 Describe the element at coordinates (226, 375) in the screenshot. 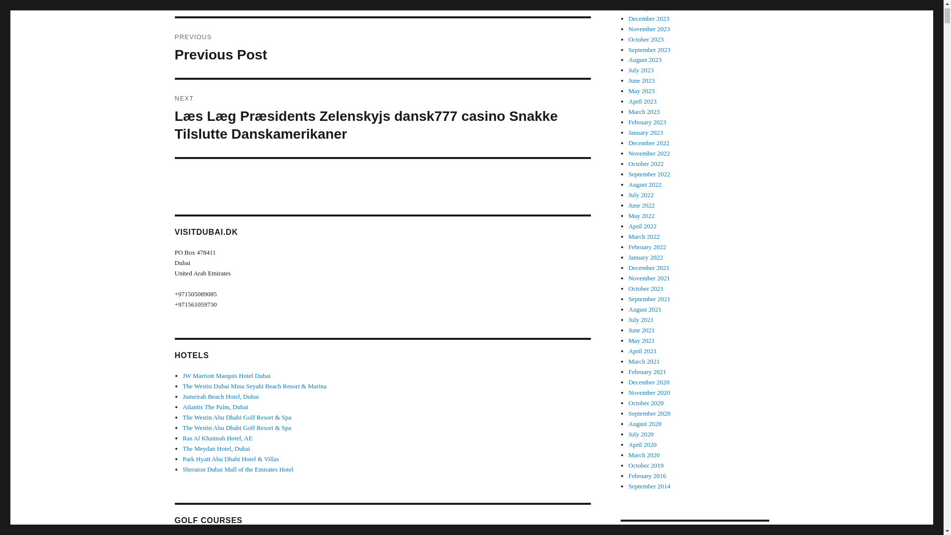

I see `JW Marriott Marquis Hotel Dubai` at that location.